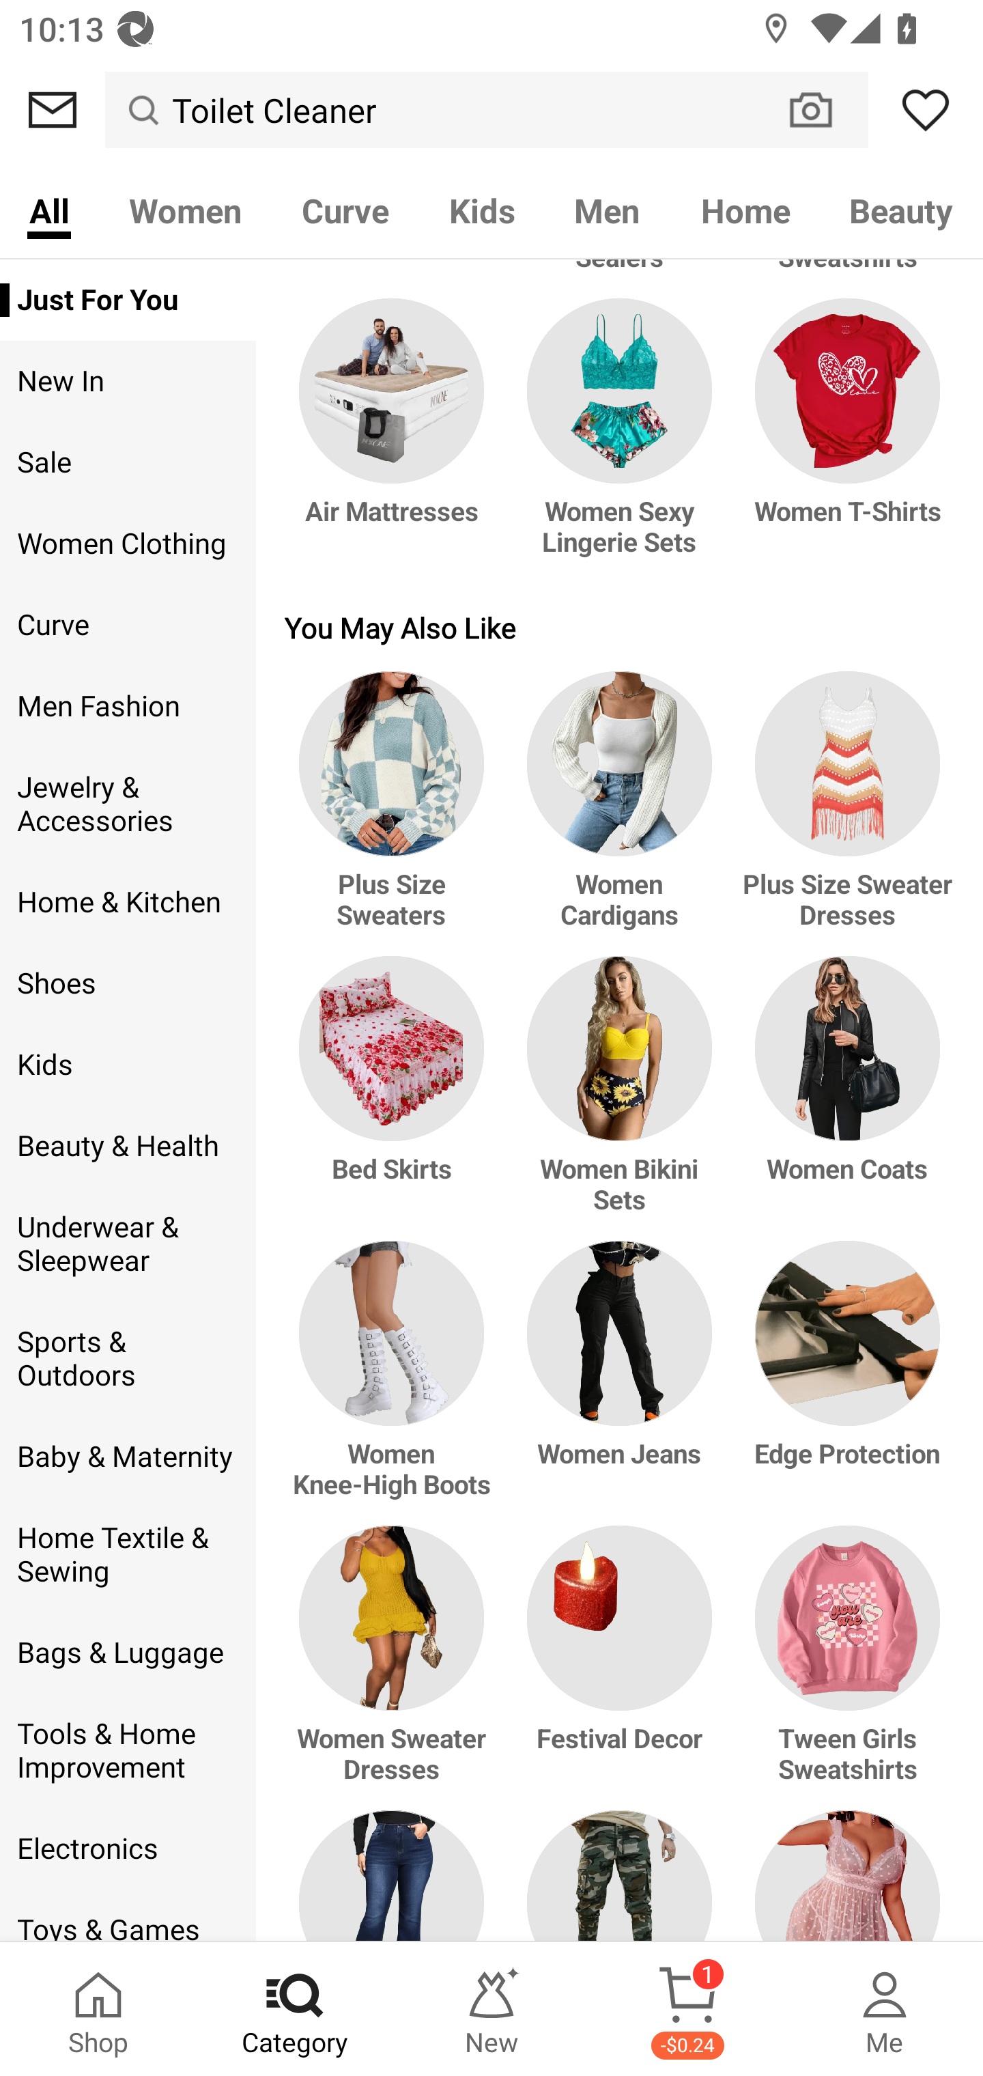 This screenshot has height=2076, width=983. What do you see at coordinates (481, 209) in the screenshot?
I see `Kids` at bounding box center [481, 209].